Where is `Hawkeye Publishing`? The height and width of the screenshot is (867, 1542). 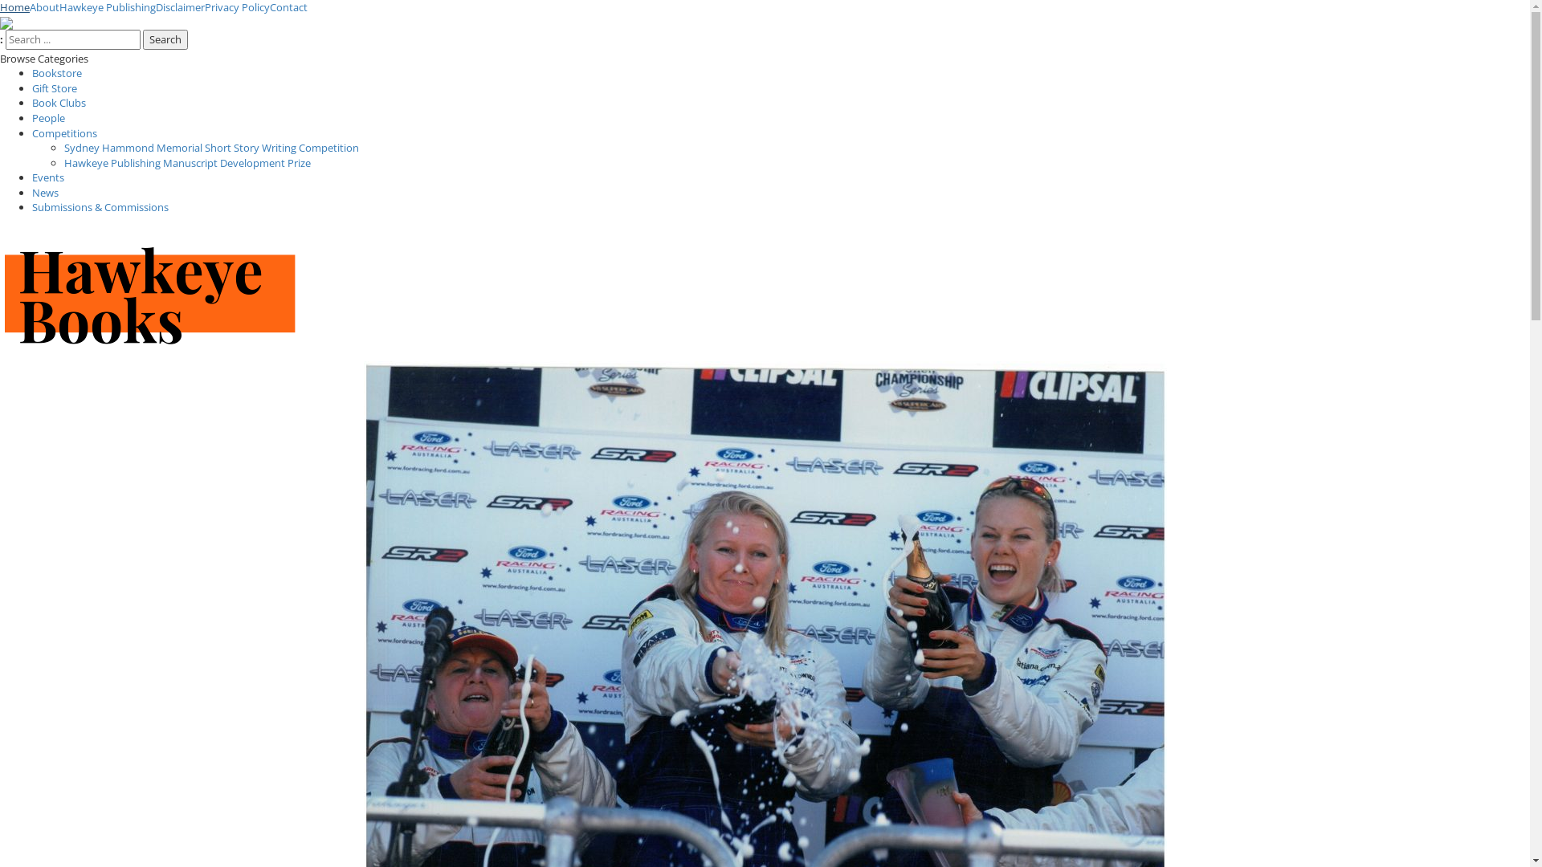
Hawkeye Publishing is located at coordinates (108, 7).